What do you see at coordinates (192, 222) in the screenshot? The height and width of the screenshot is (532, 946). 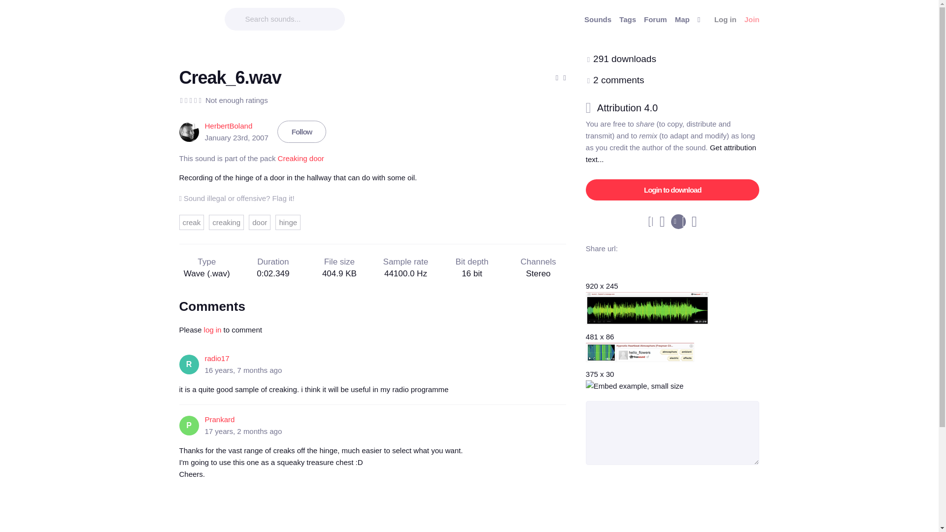 I see `creak` at bounding box center [192, 222].